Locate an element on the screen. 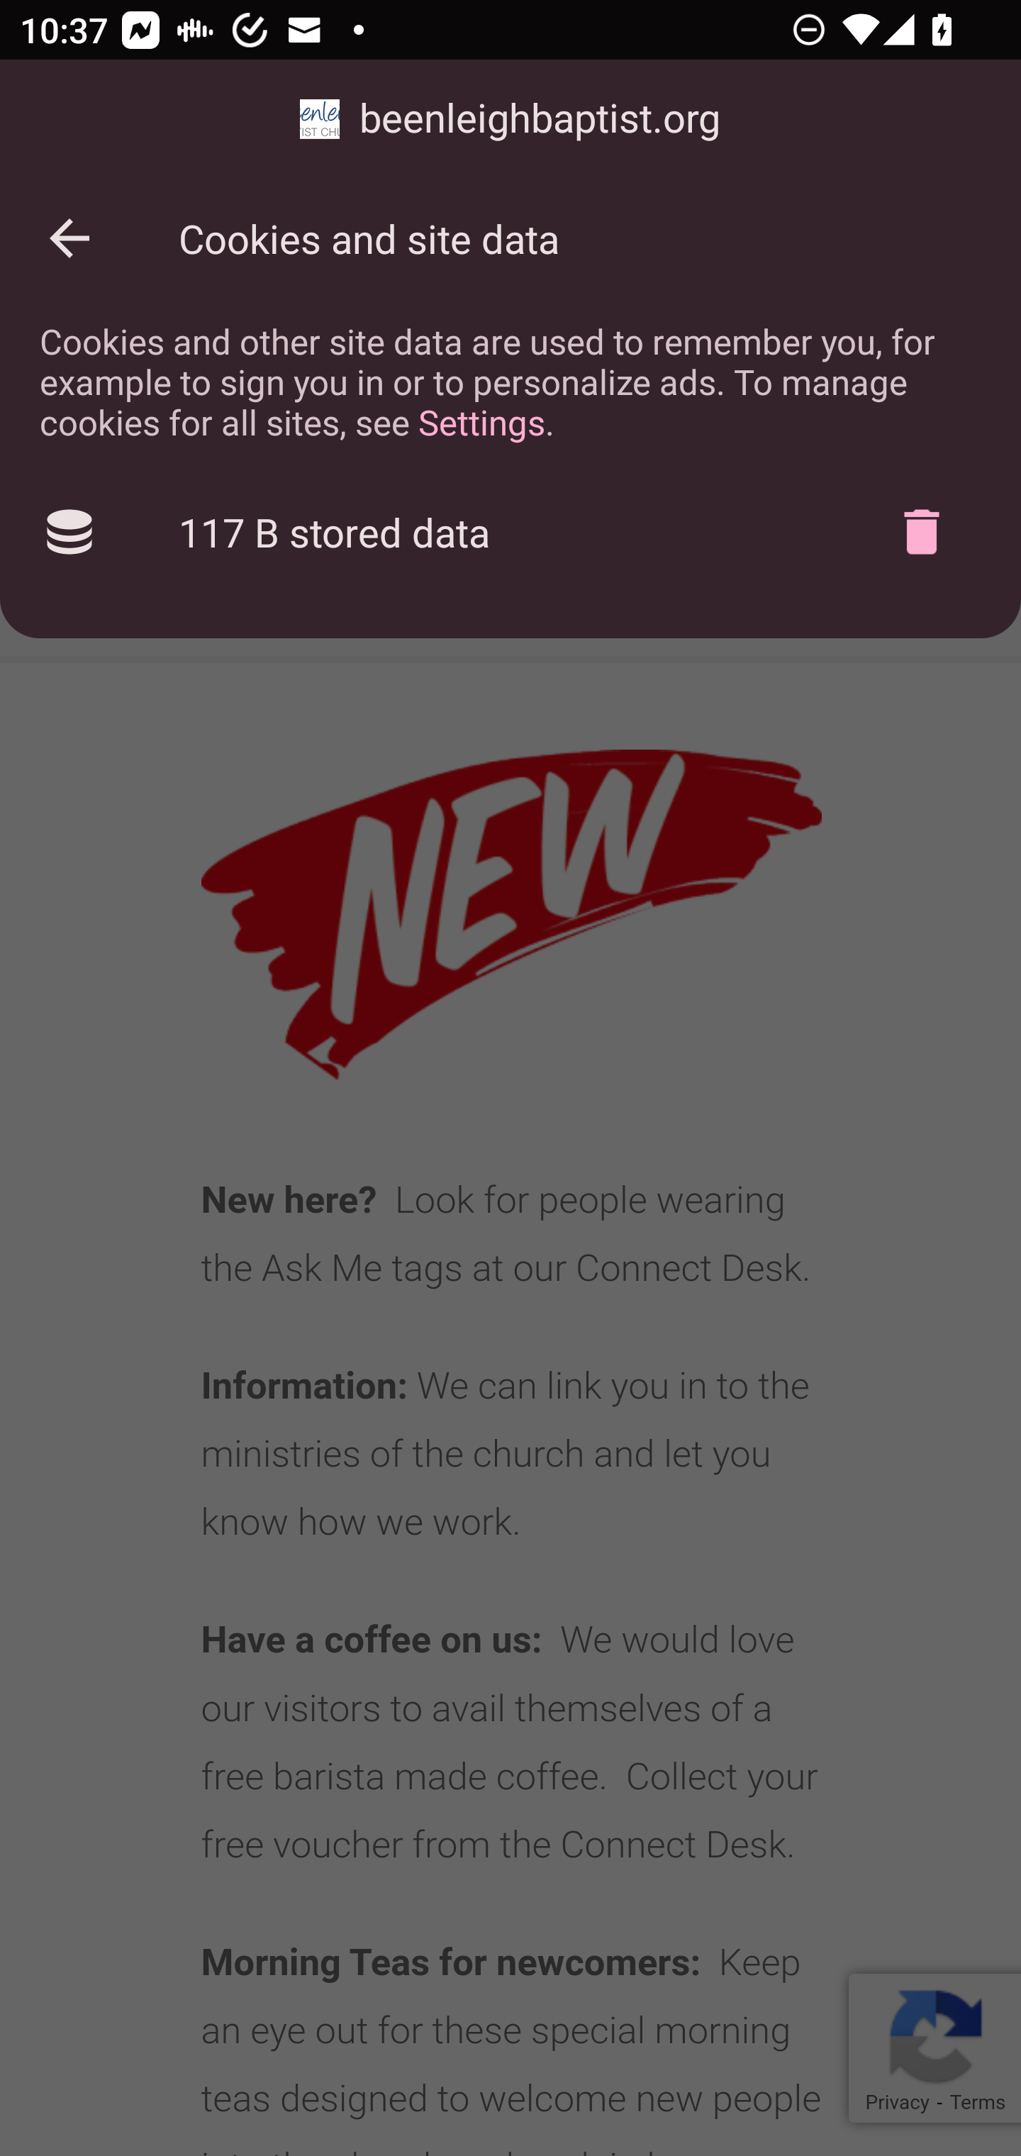  Back is located at coordinates (69, 238).